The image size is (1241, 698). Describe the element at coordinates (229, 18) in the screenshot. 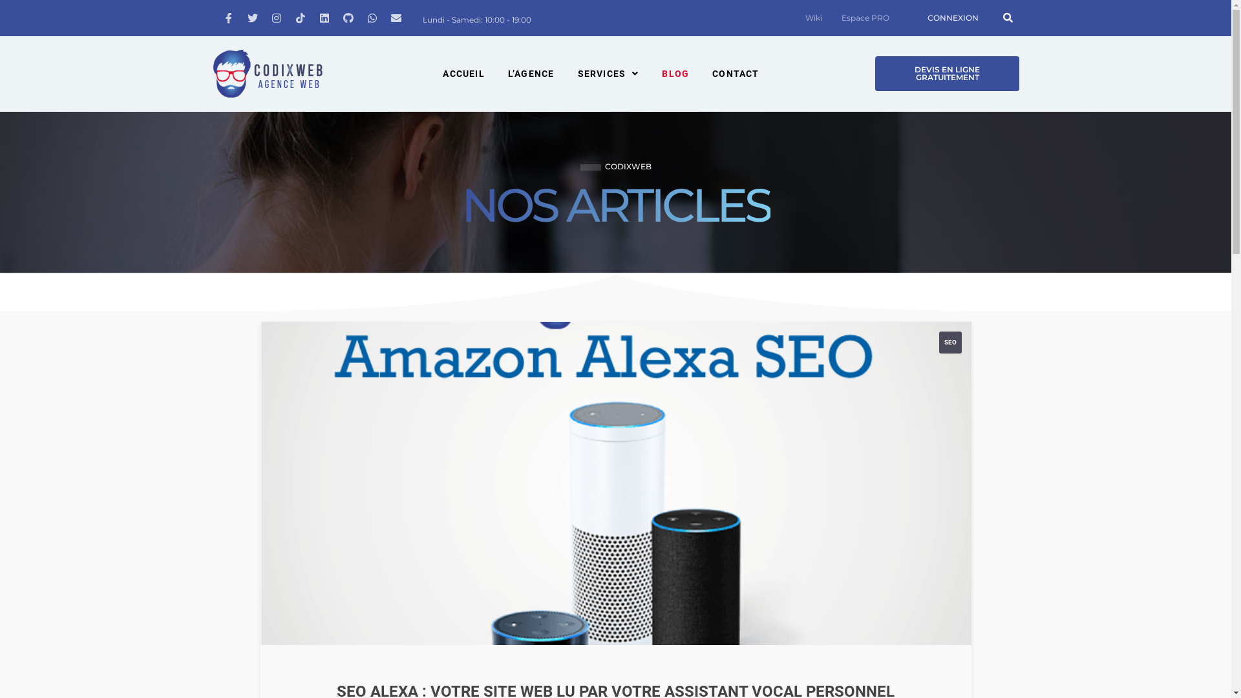

I see `Facebook-f` at that location.